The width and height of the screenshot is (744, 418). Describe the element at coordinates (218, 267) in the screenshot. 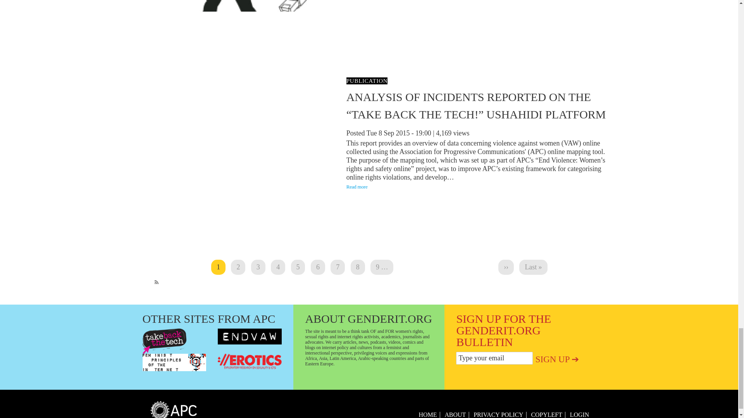

I see `Go to page 6` at that location.